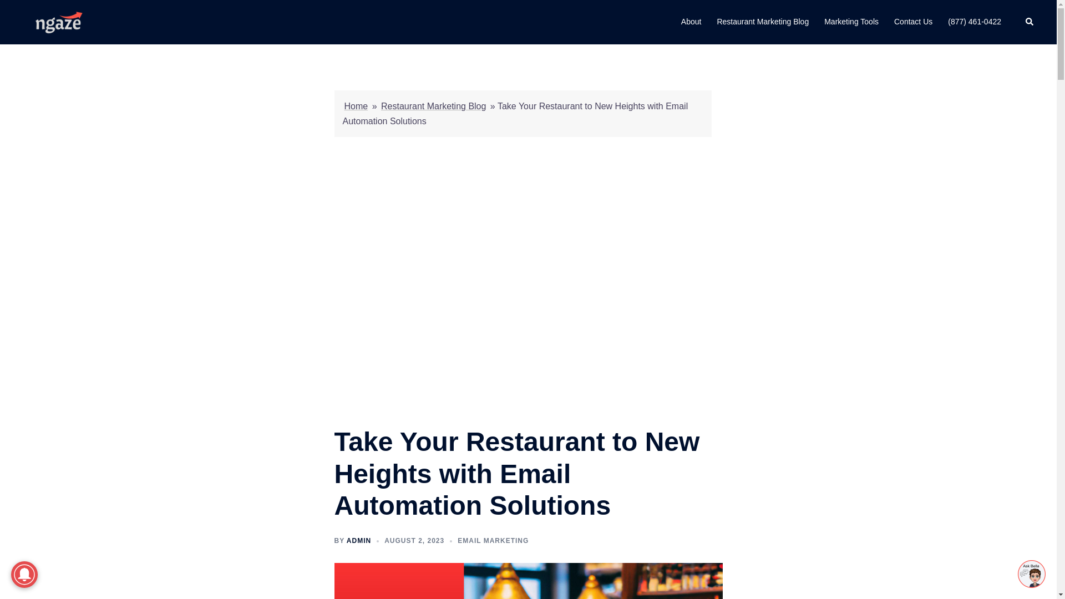 This screenshot has height=599, width=1065. I want to click on AUGUST 2, 2023, so click(414, 540).